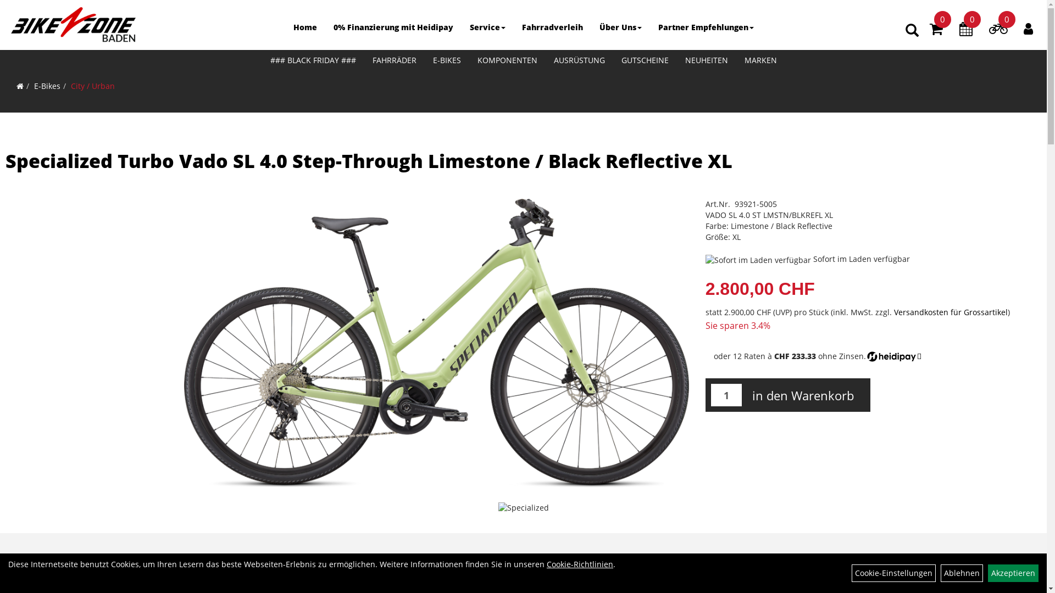  Describe the element at coordinates (313, 60) in the screenshot. I see `### BLACK FRIDAY ###` at that location.